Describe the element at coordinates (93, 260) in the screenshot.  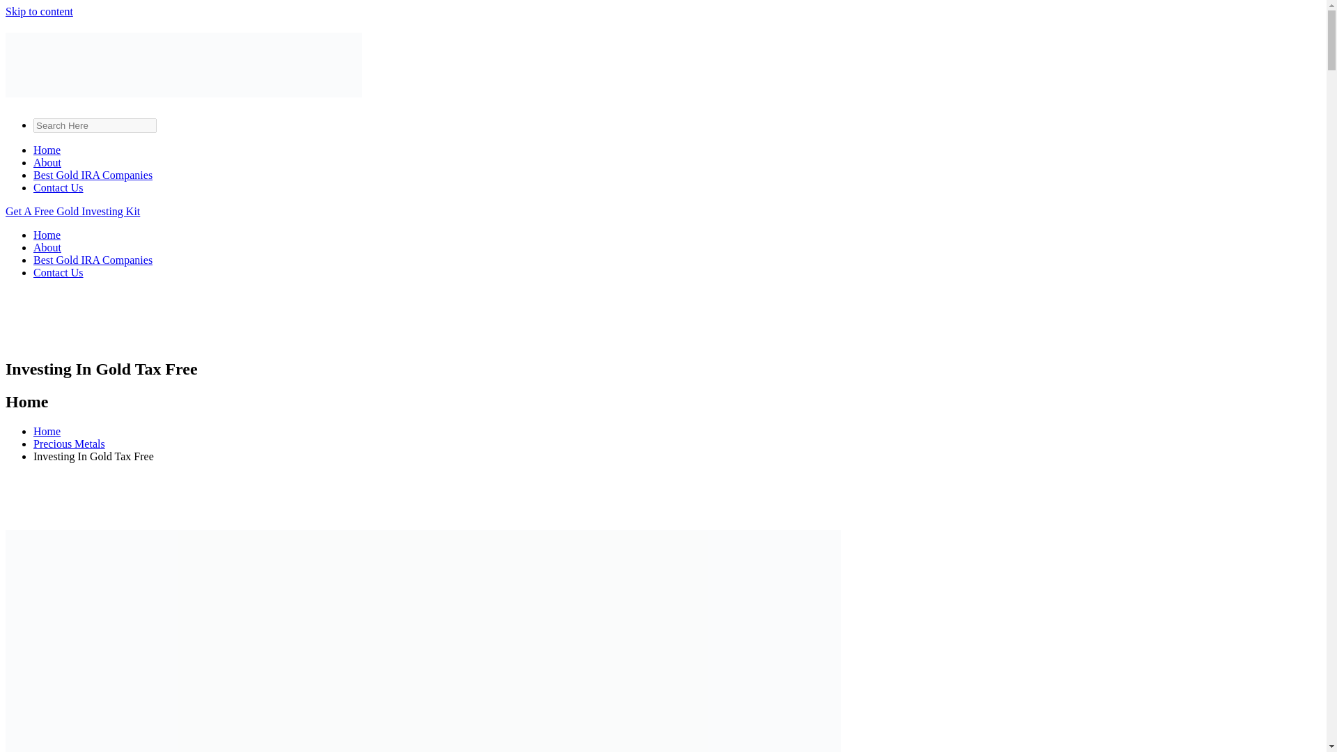
I see `Best Gold IRA Companies` at that location.